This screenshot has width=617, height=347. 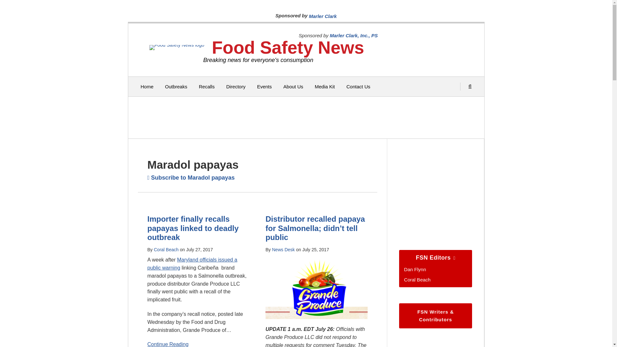 I want to click on Maryland officials issued a public warning, so click(x=192, y=264).